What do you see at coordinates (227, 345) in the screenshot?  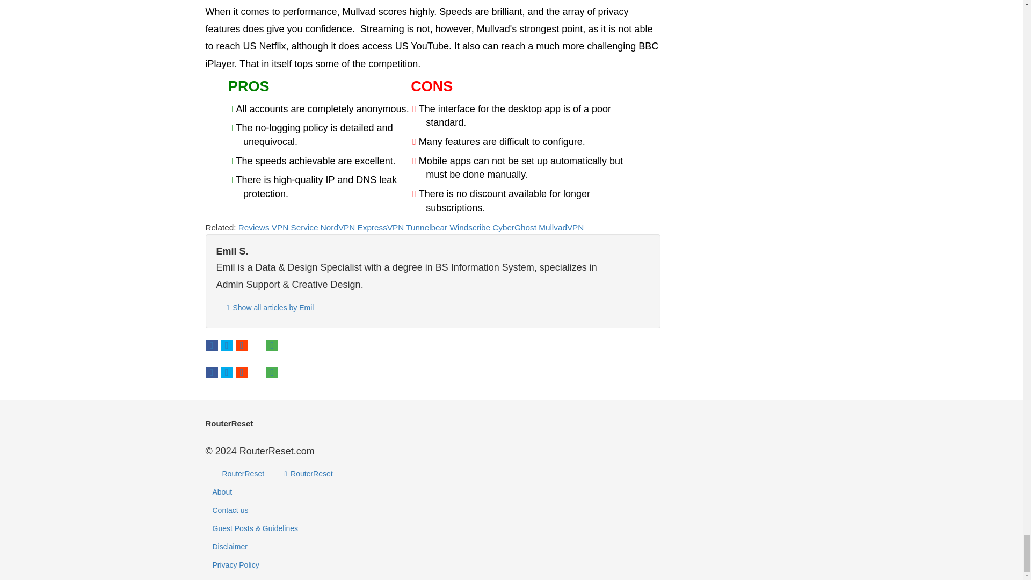 I see `Tweet this page` at bounding box center [227, 345].